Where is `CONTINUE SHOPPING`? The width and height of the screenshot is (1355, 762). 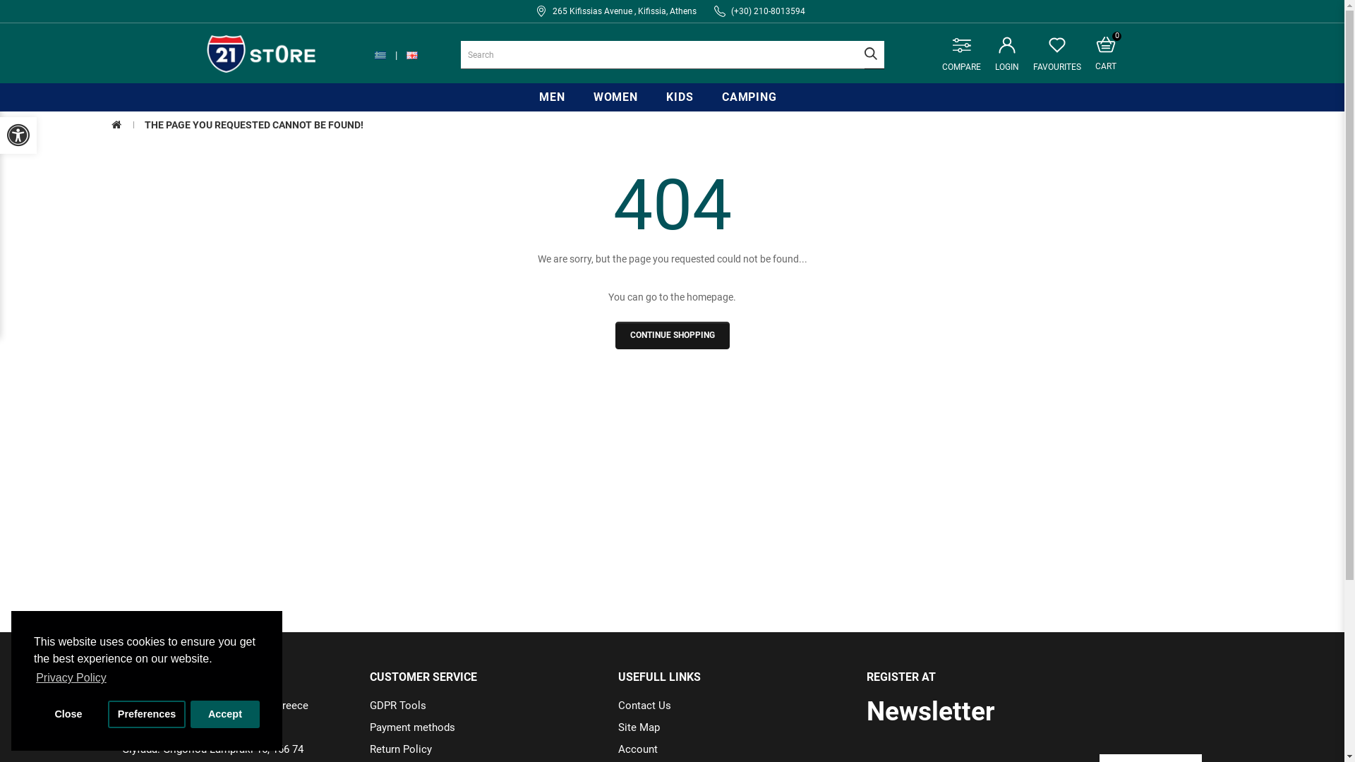
CONTINUE SHOPPING is located at coordinates (673, 336).